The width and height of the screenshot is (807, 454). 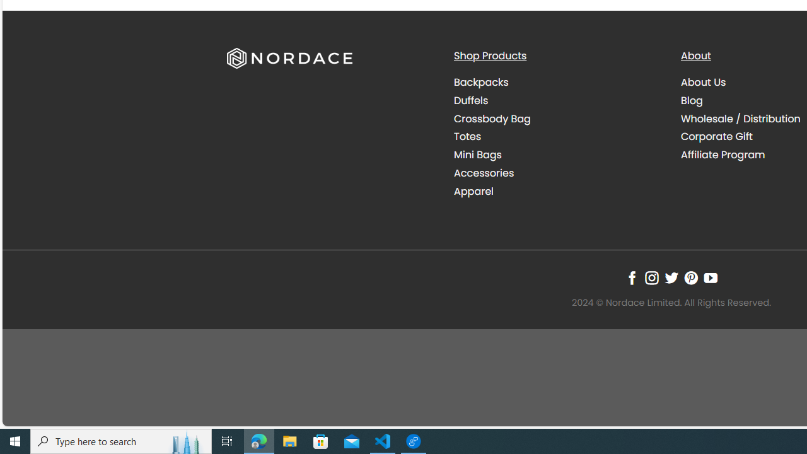 What do you see at coordinates (632, 277) in the screenshot?
I see `Follow on Facebook` at bounding box center [632, 277].